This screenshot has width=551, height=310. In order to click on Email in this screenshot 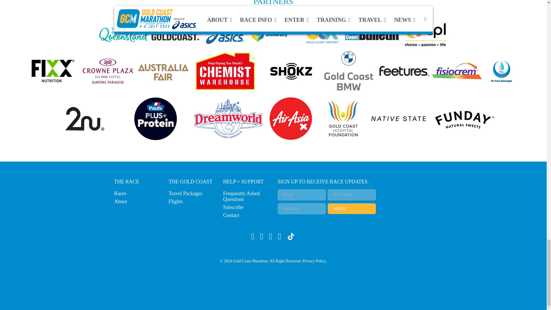, I will do `click(302, 195)`.